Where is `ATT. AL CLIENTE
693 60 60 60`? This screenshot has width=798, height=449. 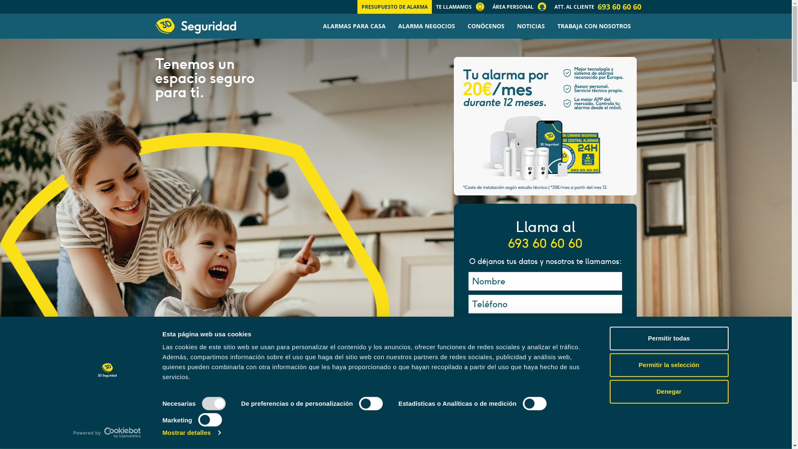 ATT. AL CLIENTE
693 60 60 60 is located at coordinates (598, 7).